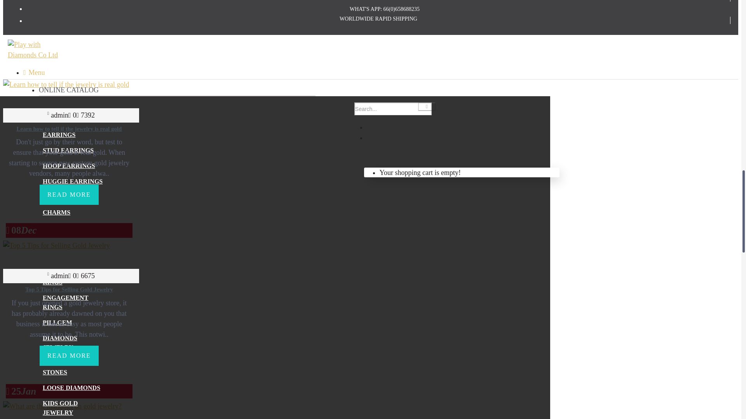 The height and width of the screenshot is (419, 746). I want to click on What are the markings on gold jewelry?, so click(62, 406).